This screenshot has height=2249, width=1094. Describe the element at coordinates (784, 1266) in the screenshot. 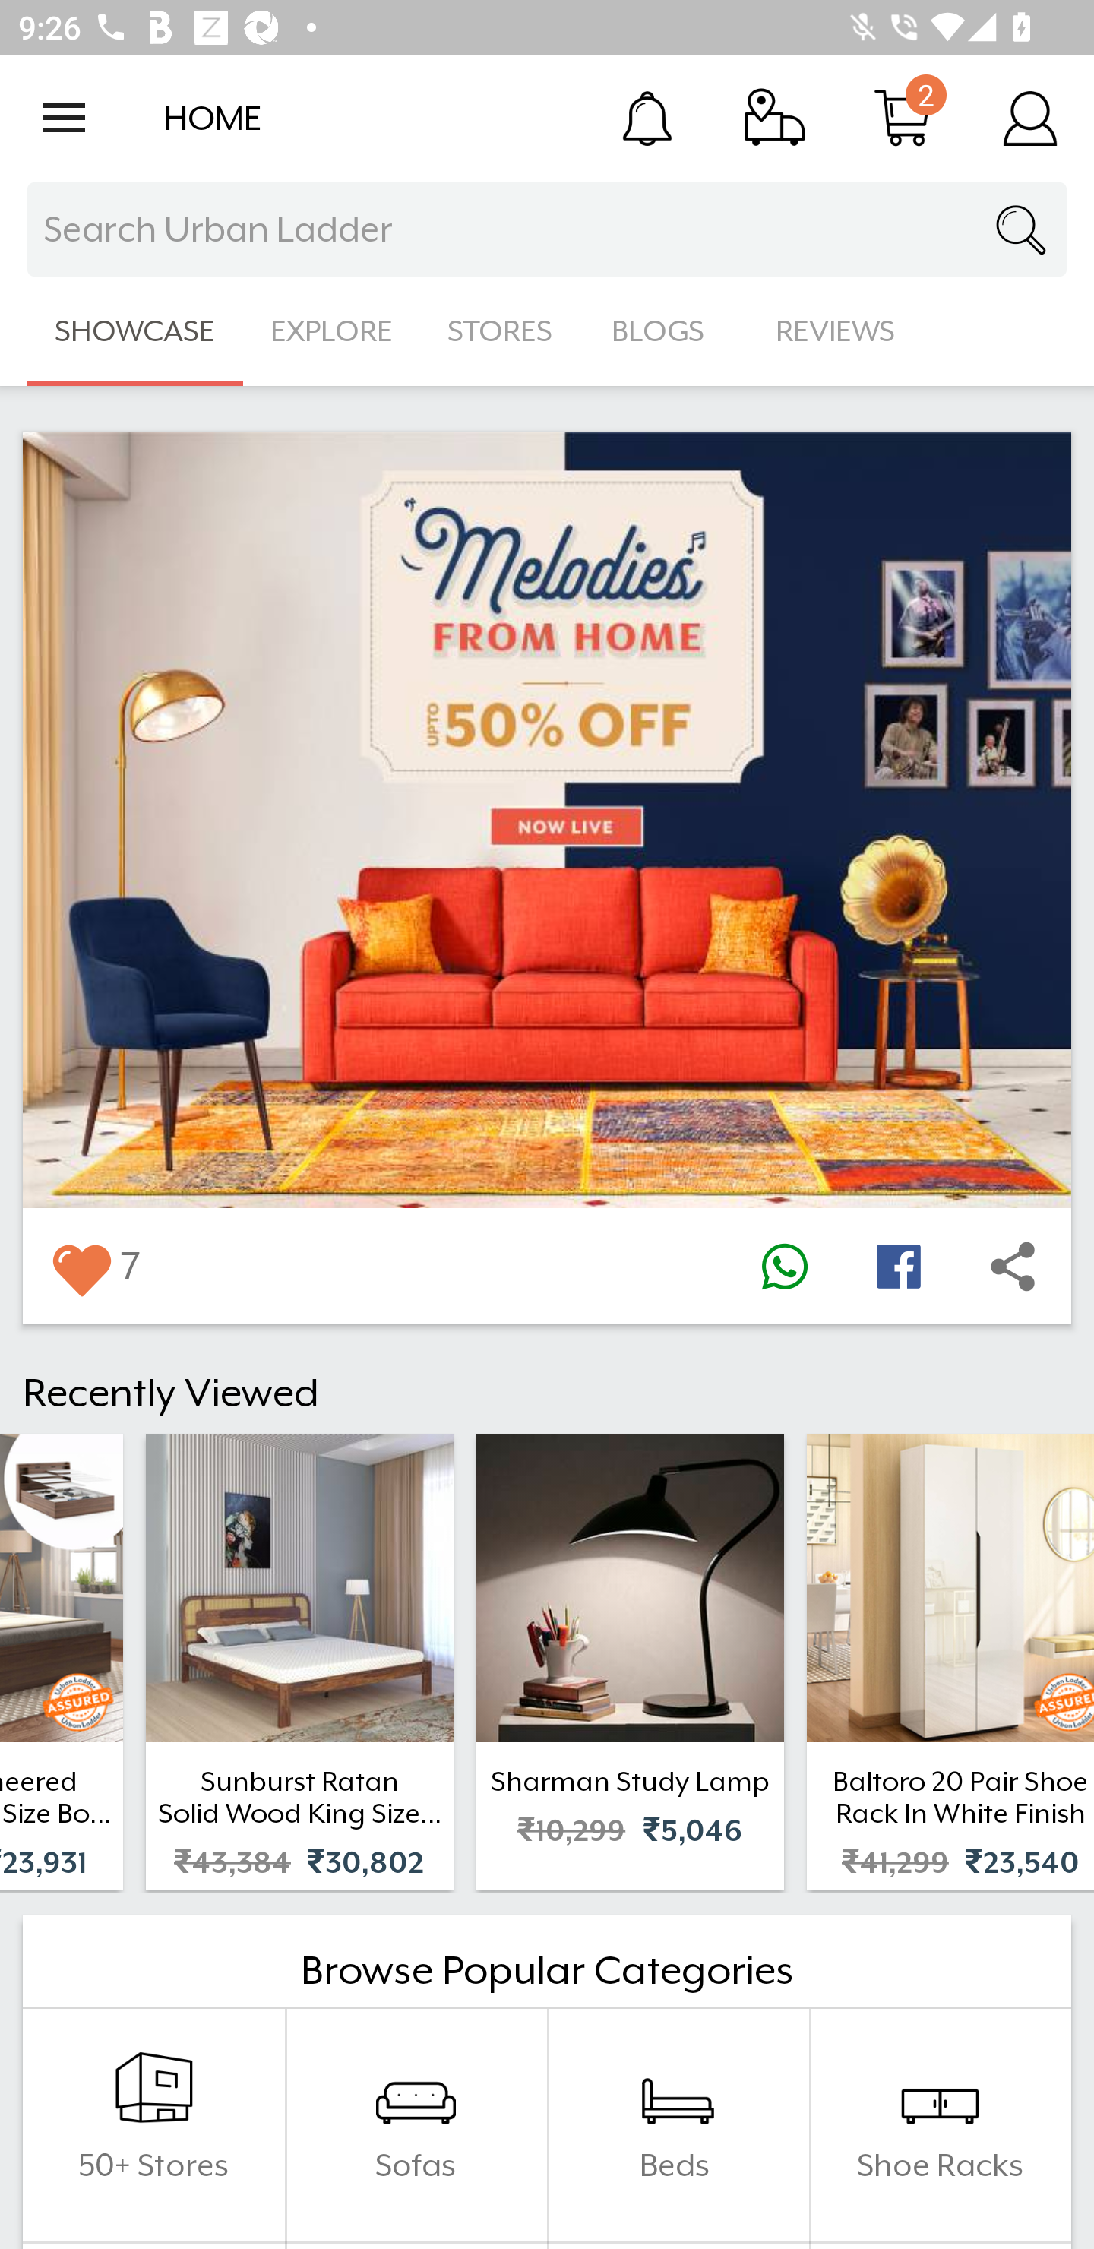

I see `` at that location.